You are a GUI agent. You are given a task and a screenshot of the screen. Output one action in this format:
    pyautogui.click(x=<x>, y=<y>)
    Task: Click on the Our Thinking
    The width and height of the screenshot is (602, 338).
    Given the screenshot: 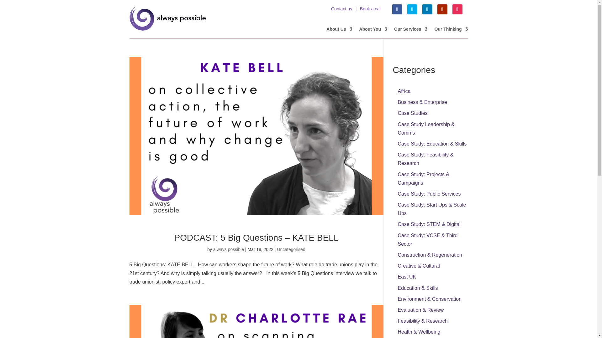 What is the action you would take?
    pyautogui.click(x=451, y=30)
    